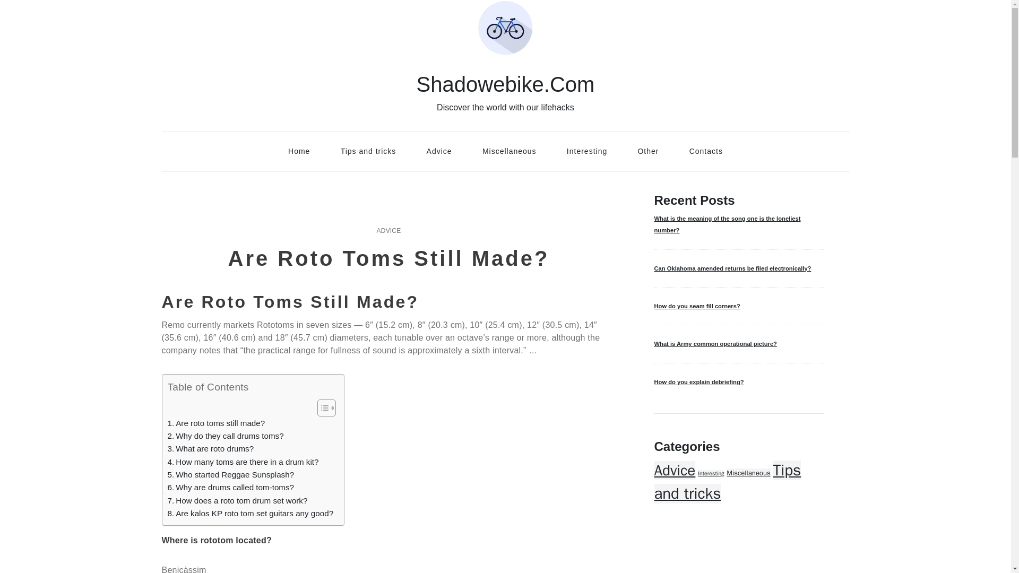 This screenshot has height=573, width=1019. What do you see at coordinates (231, 487) in the screenshot?
I see `Why are drums called tom-toms?` at bounding box center [231, 487].